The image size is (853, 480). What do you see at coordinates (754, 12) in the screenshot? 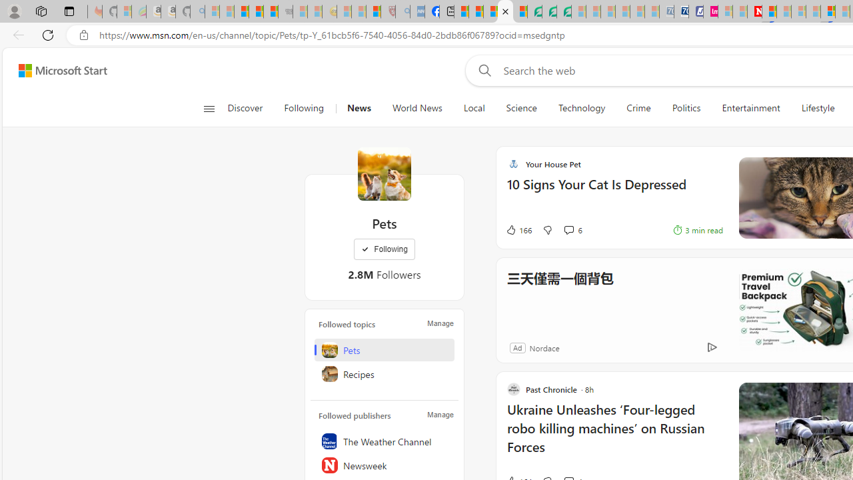
I see `Latest Politics News & Archive | Newsweek.com` at bounding box center [754, 12].